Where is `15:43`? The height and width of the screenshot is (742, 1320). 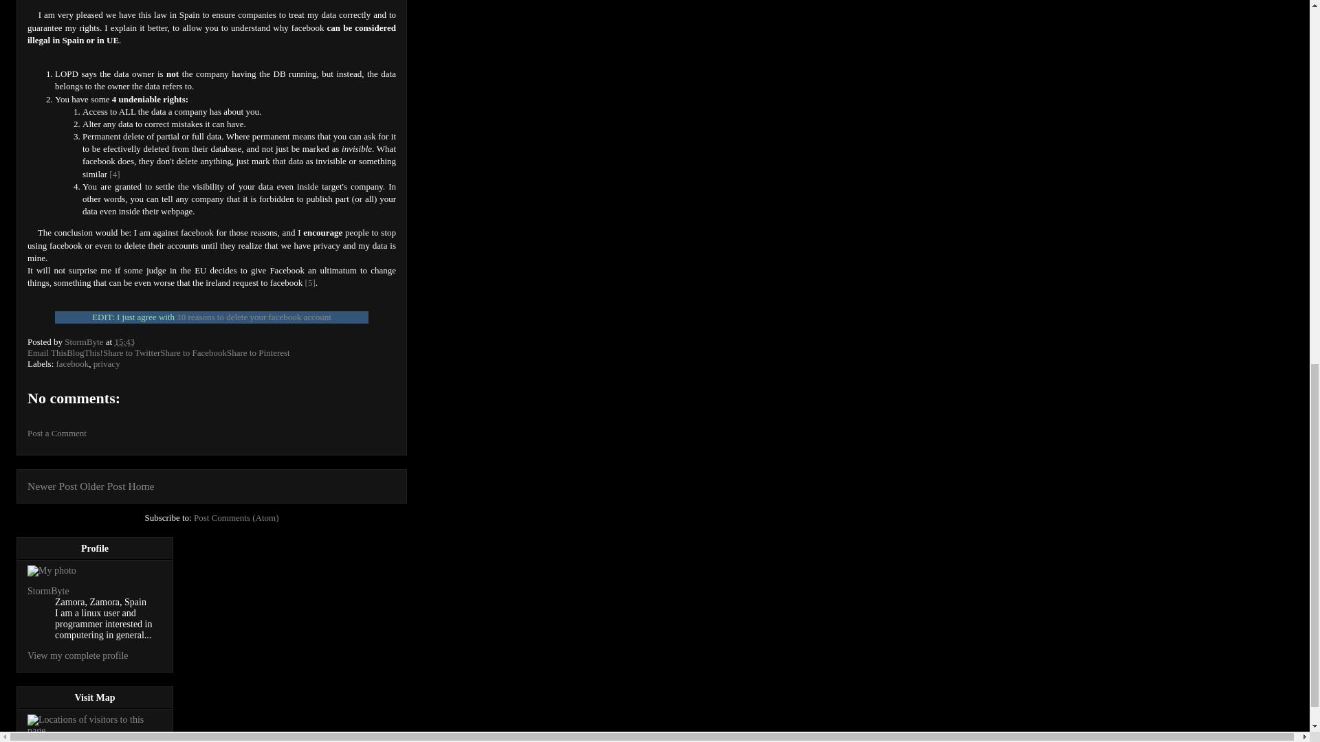 15:43 is located at coordinates (124, 342).